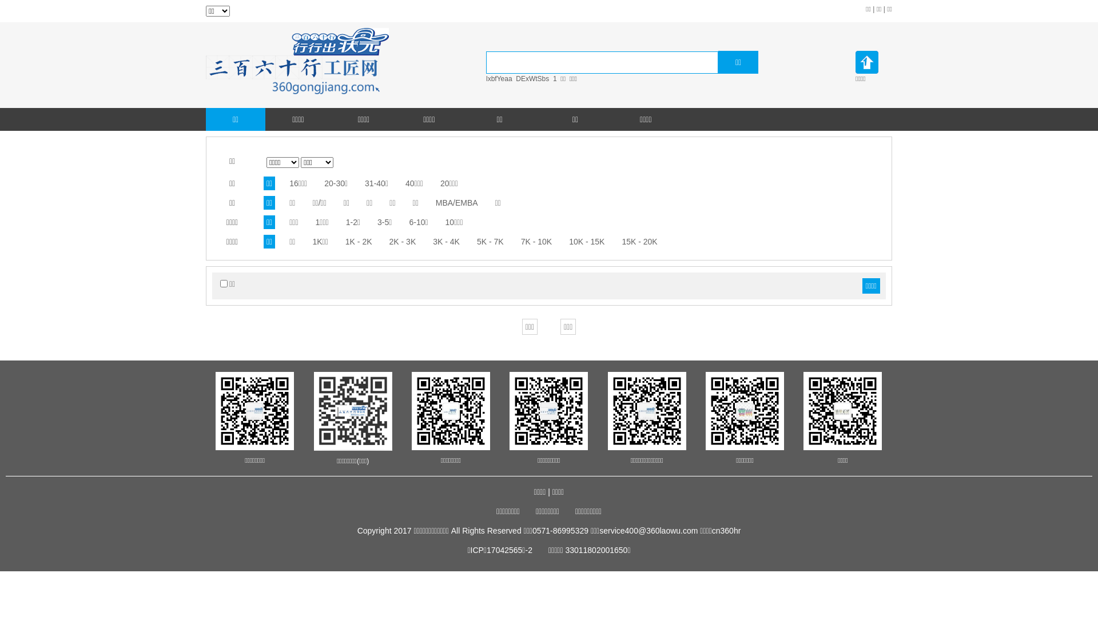 The image size is (1098, 617). Describe the element at coordinates (536, 242) in the screenshot. I see `7K - 10K` at that location.